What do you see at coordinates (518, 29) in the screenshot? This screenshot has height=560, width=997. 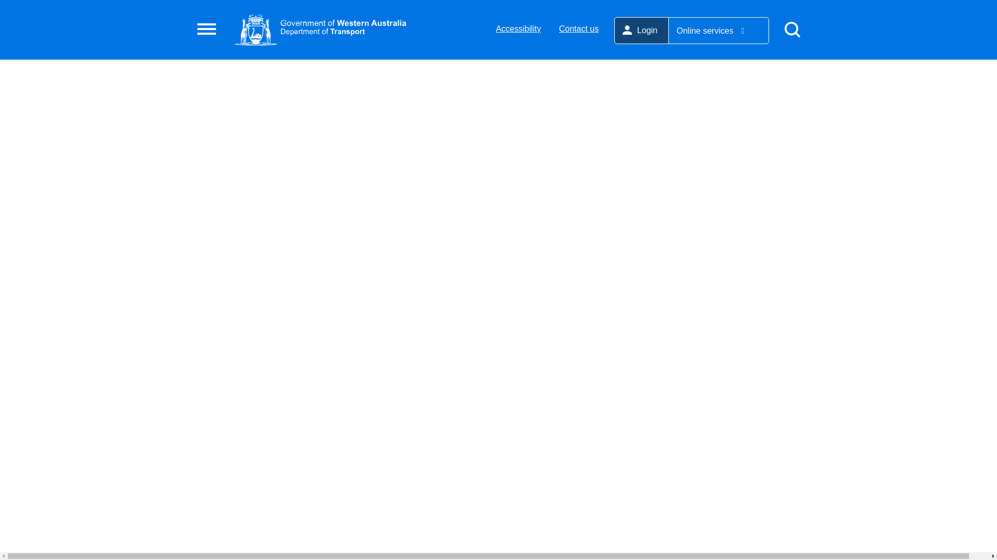 I see `Accessibility` at bounding box center [518, 29].